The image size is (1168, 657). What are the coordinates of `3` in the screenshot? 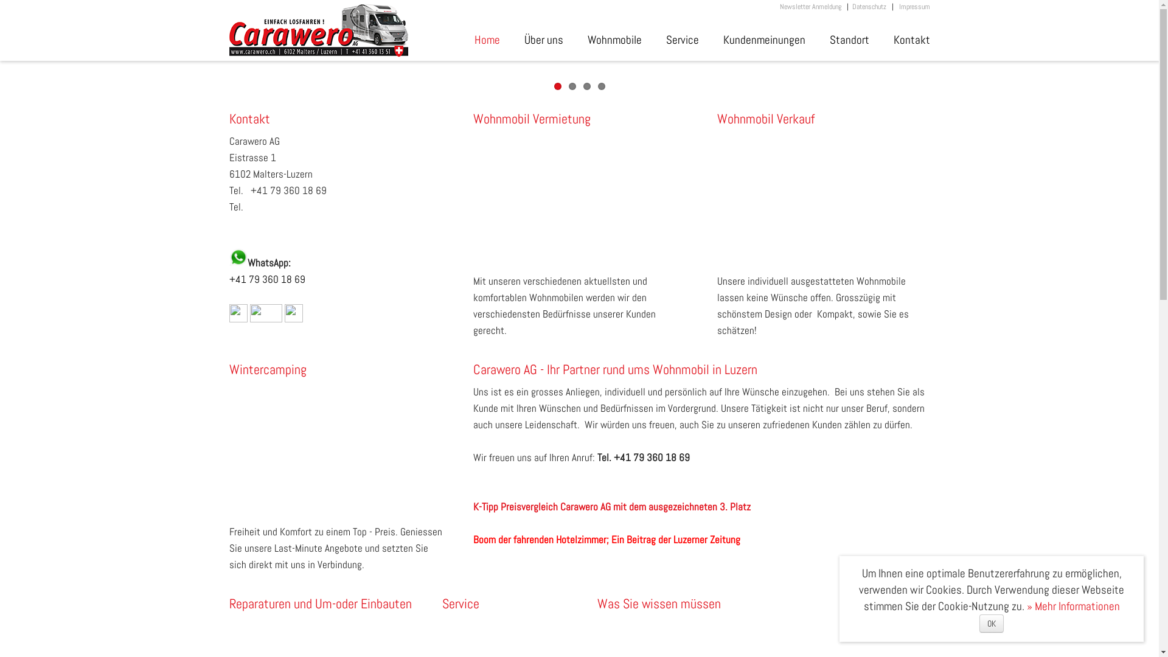 It's located at (586, 86).